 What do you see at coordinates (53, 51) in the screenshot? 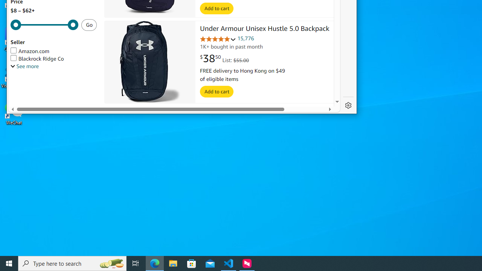
I see `Amazon.com` at bounding box center [53, 51].